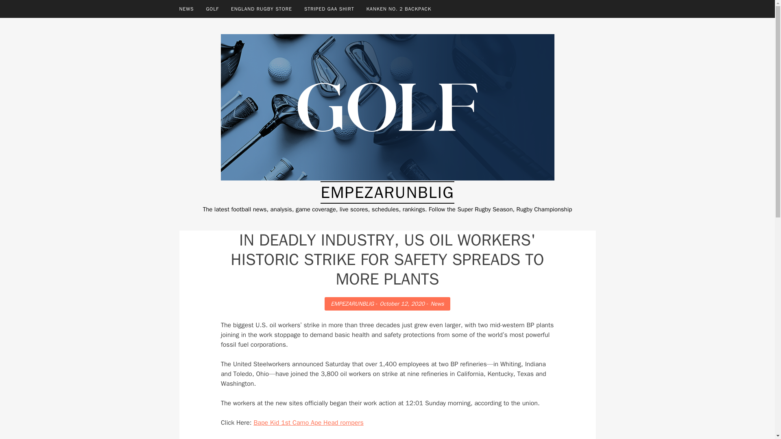 This screenshot has width=781, height=439. I want to click on GOLF, so click(212, 9).